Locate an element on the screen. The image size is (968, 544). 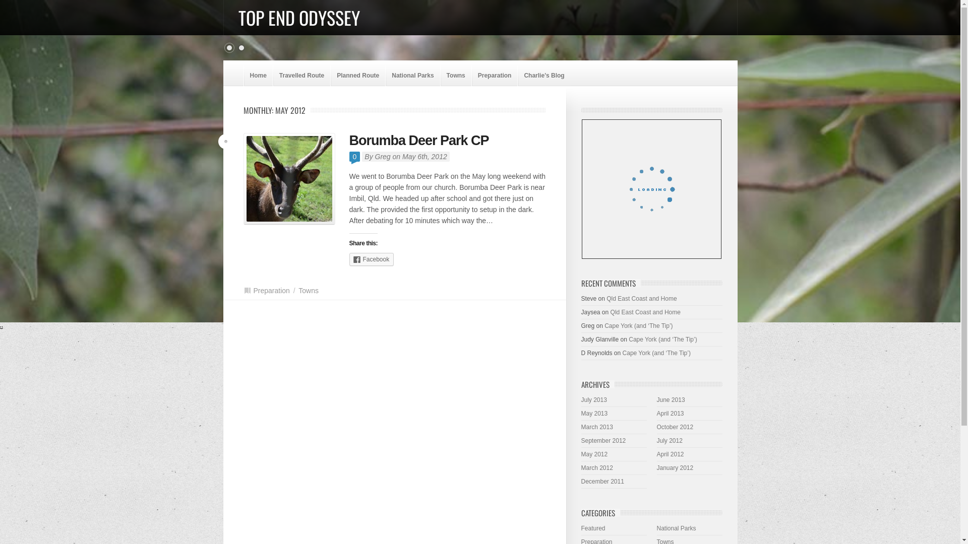
Planned Route is located at coordinates (358, 76).